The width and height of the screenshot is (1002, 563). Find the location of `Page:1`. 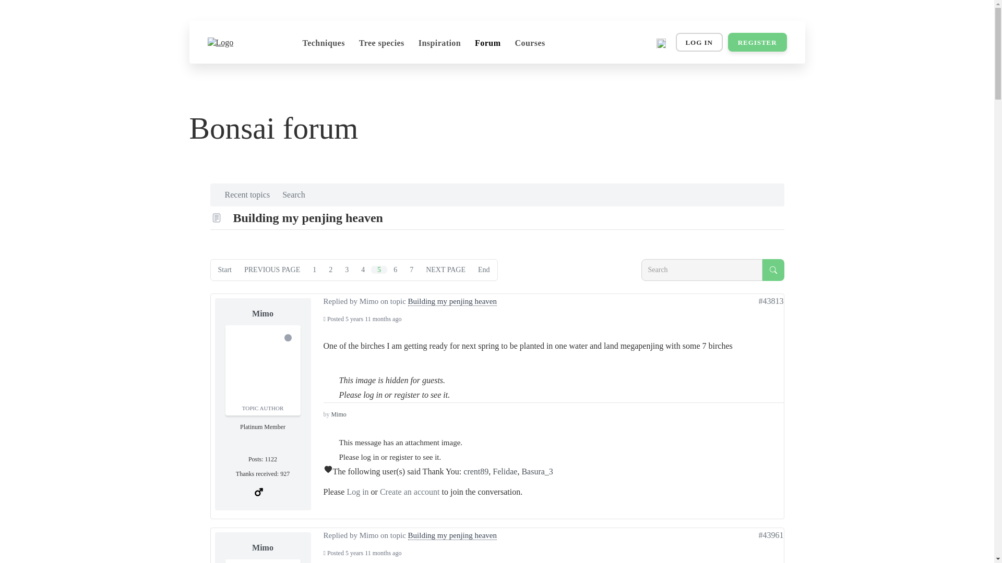

Page:1 is located at coordinates (314, 269).